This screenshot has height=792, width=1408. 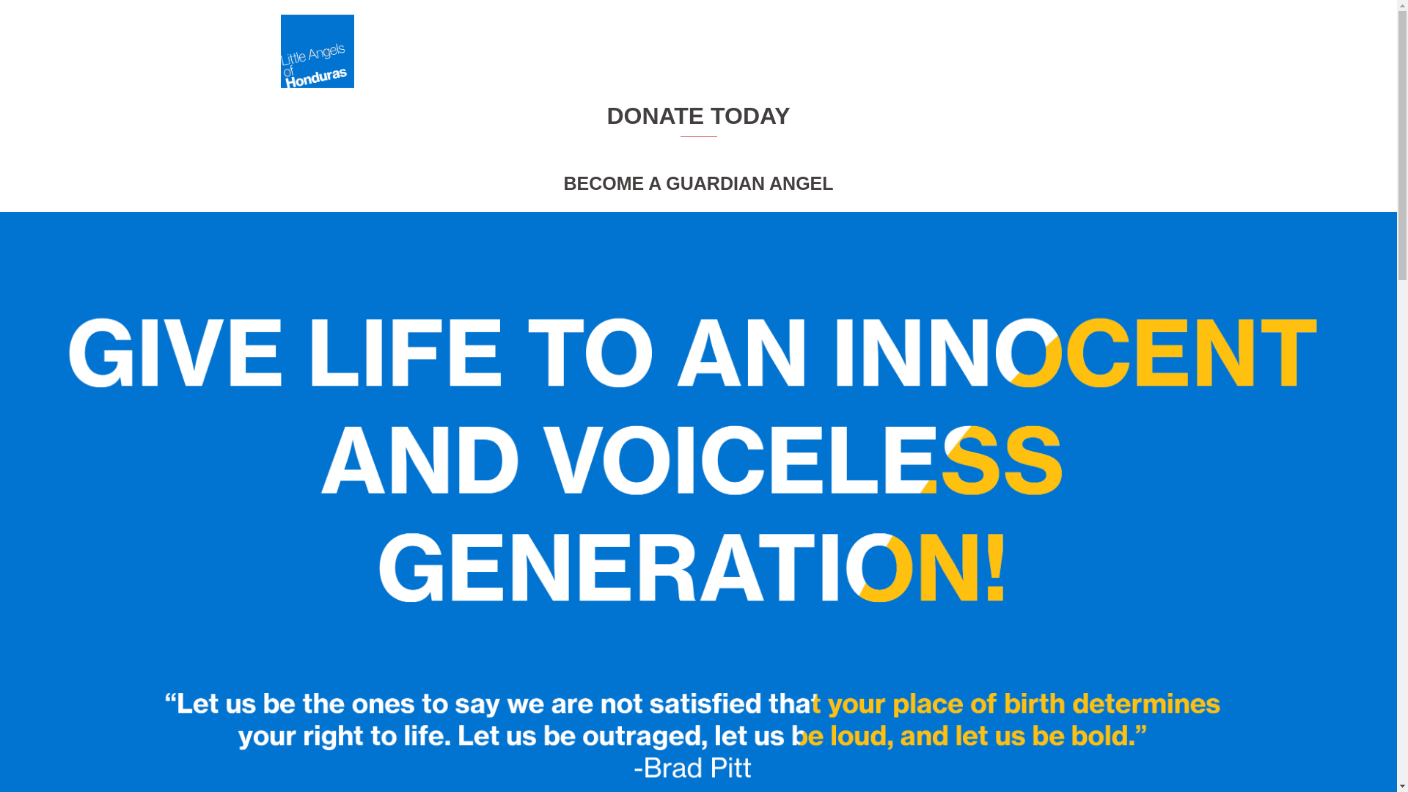 I want to click on Contact Us, so click(x=890, y=51).